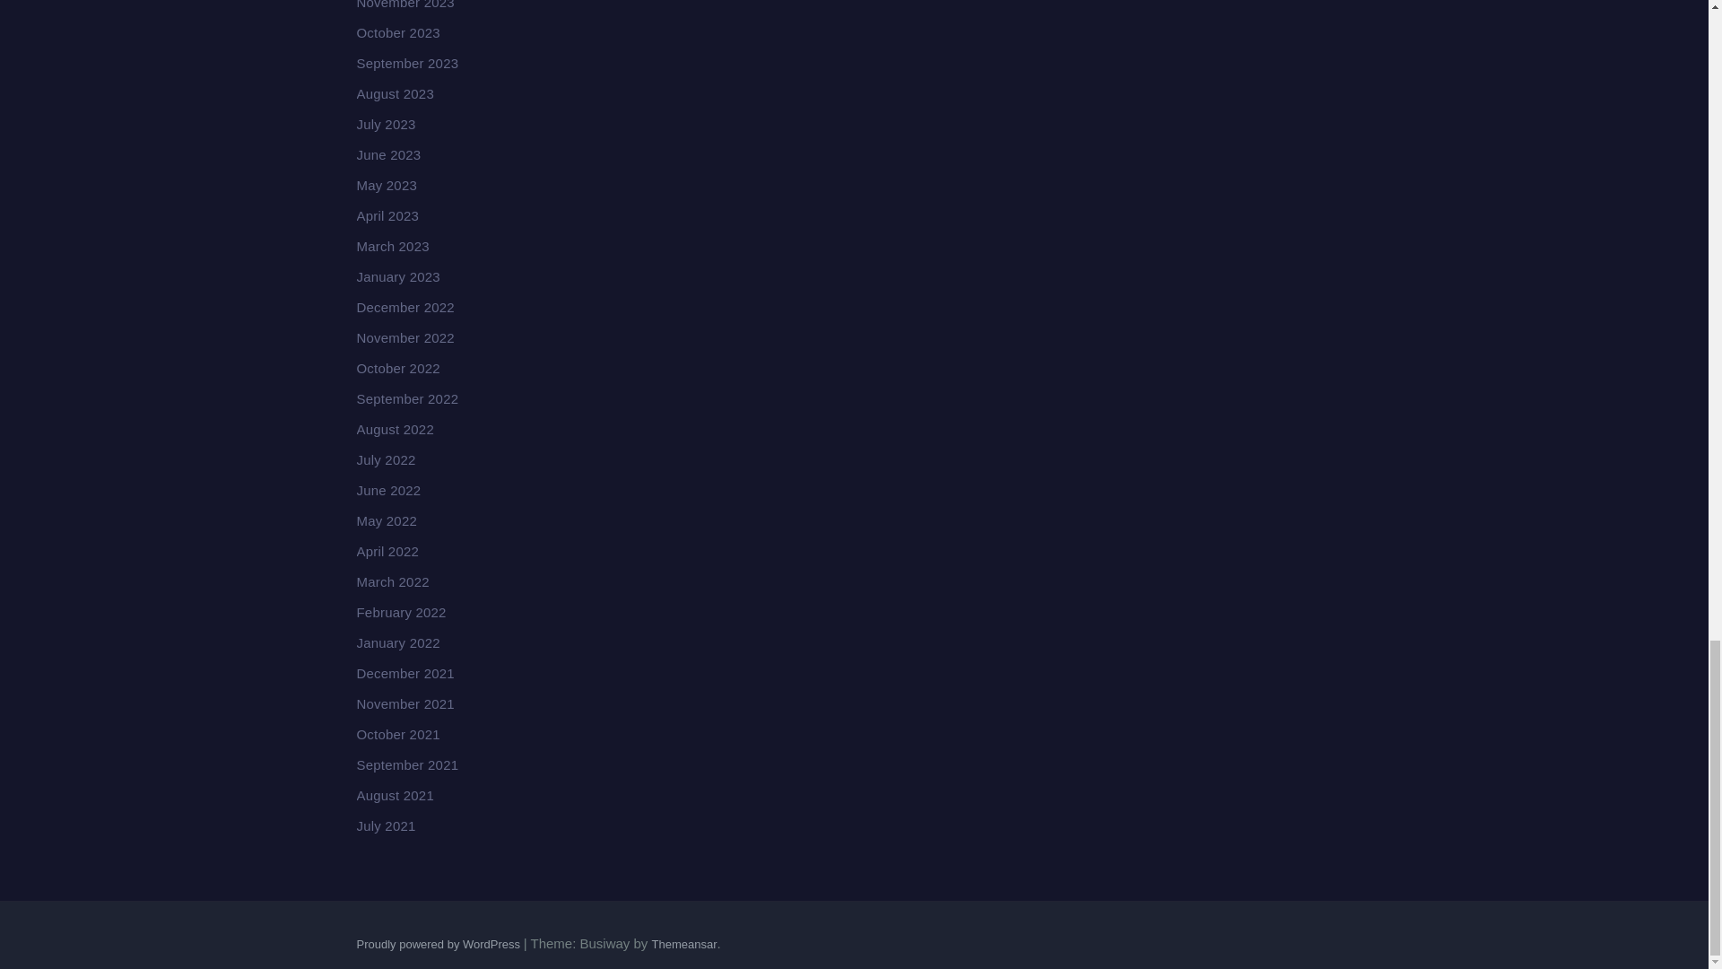 The height and width of the screenshot is (969, 1722). I want to click on January 2023, so click(398, 276).